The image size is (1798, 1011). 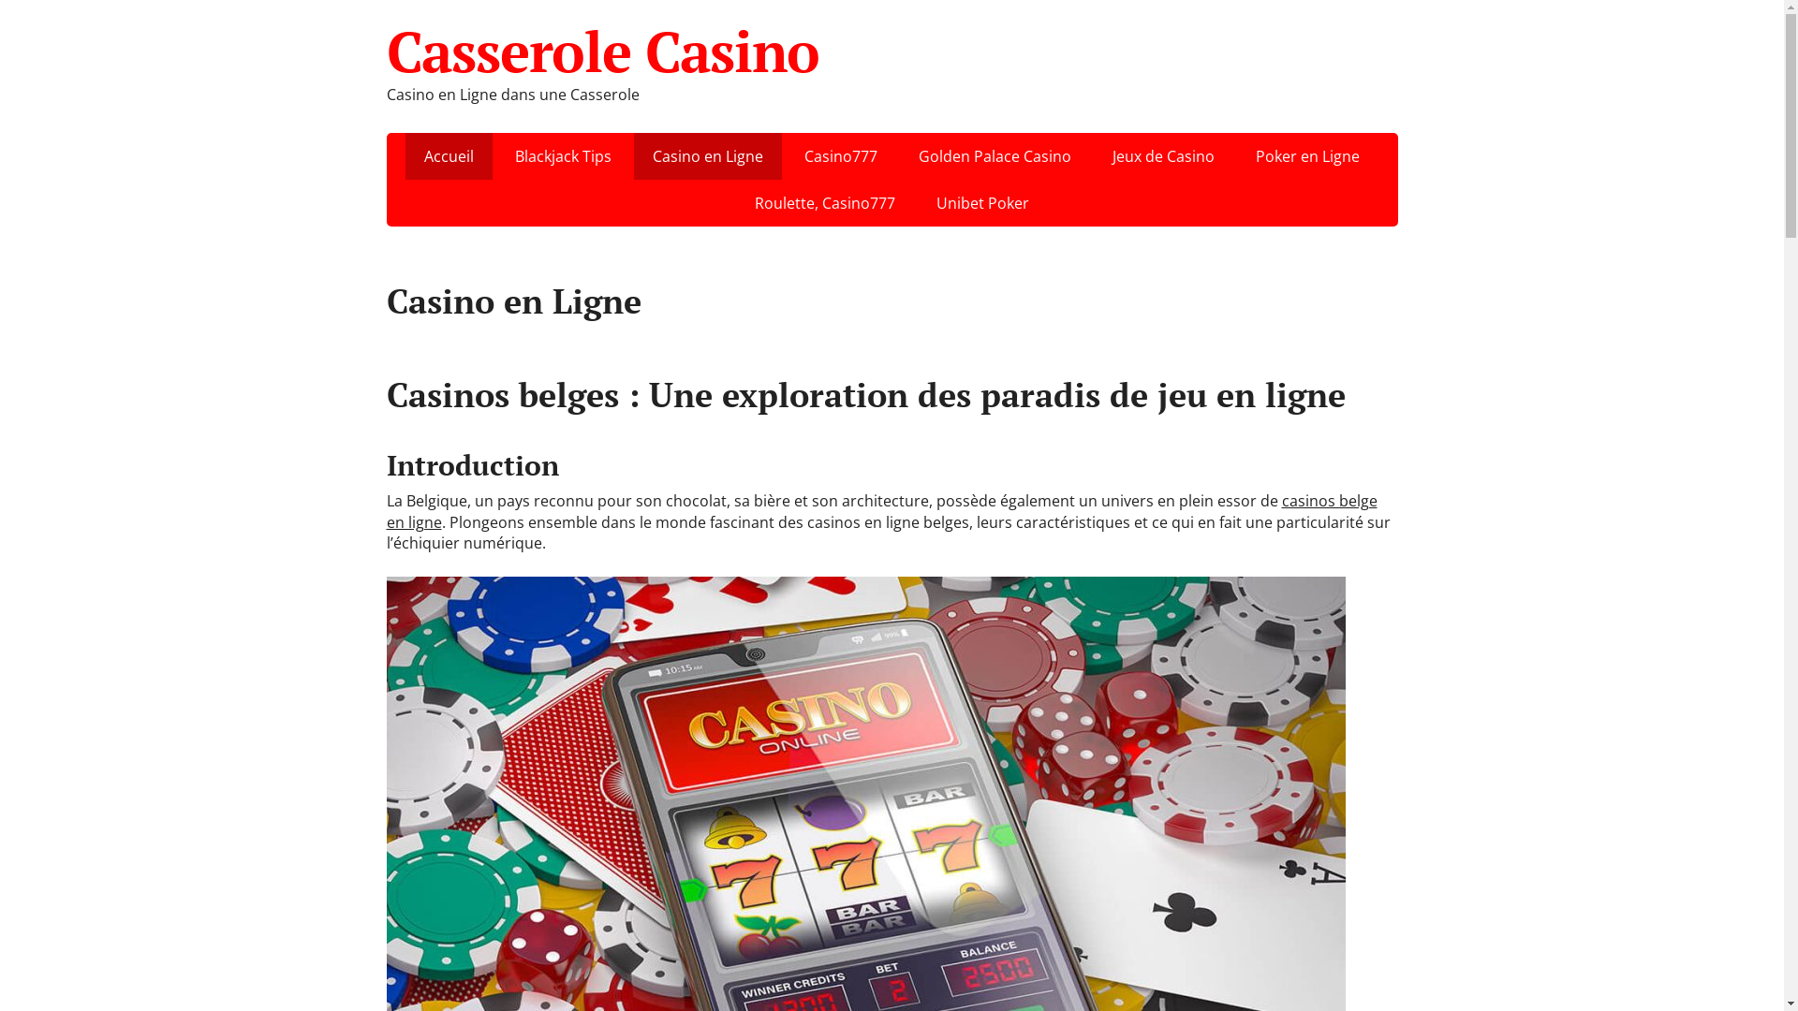 What do you see at coordinates (1163, 156) in the screenshot?
I see `Jeux de Casino` at bounding box center [1163, 156].